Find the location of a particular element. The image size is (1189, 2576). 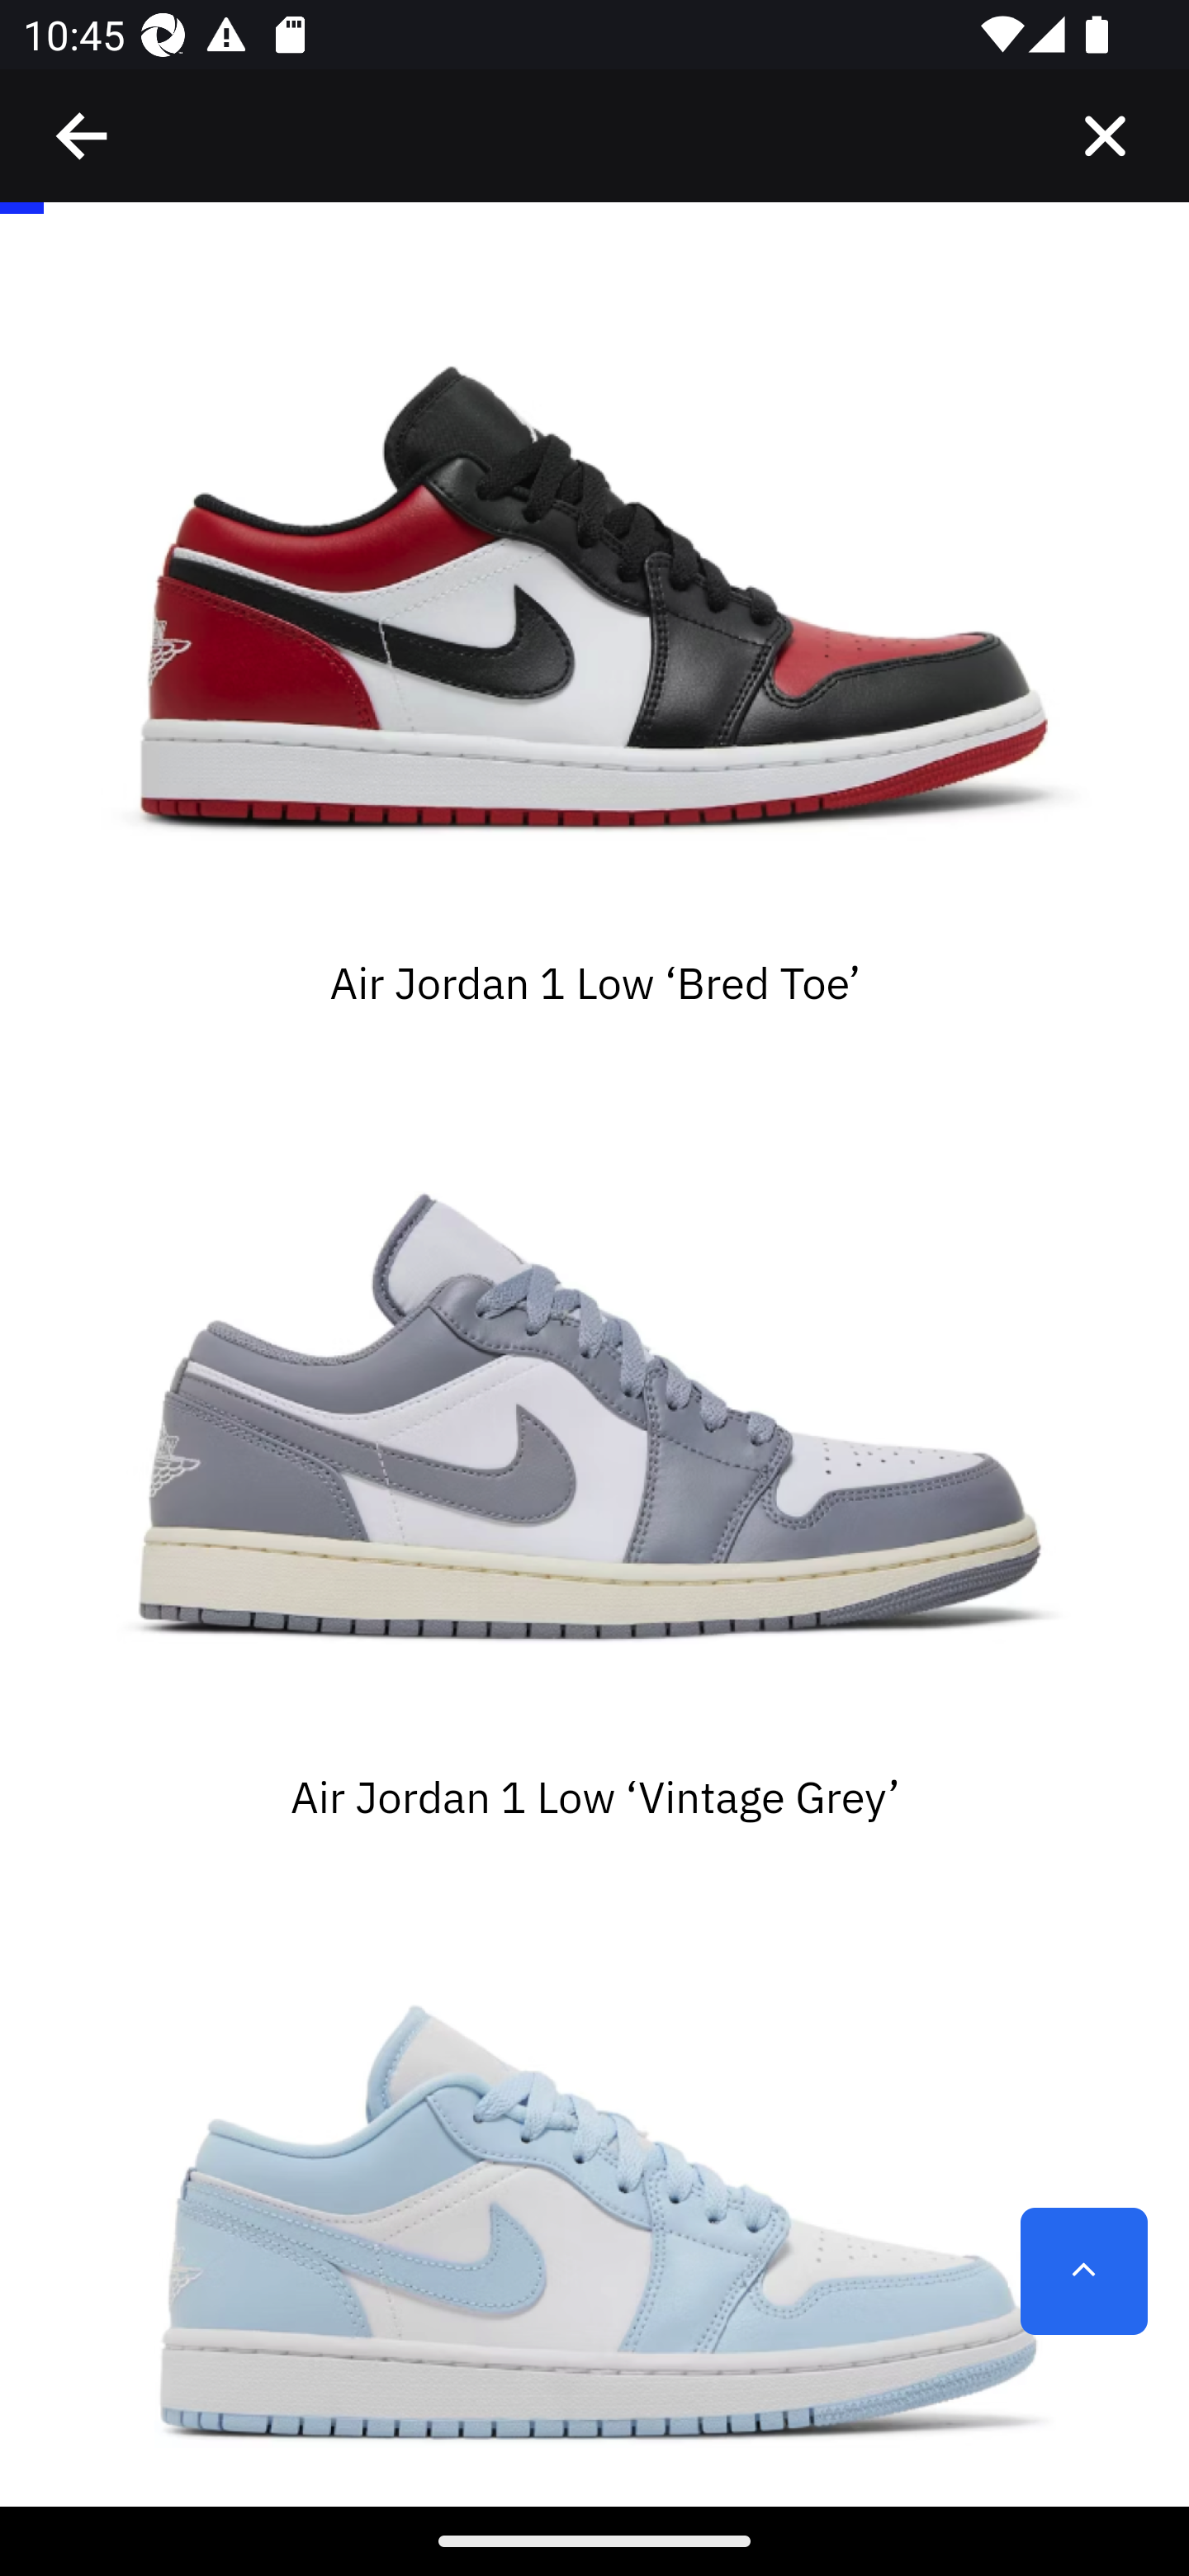

(Women) Air Jordan 1 Low 'Aluminum' DC0774‑141 is located at coordinates (594, 2201).